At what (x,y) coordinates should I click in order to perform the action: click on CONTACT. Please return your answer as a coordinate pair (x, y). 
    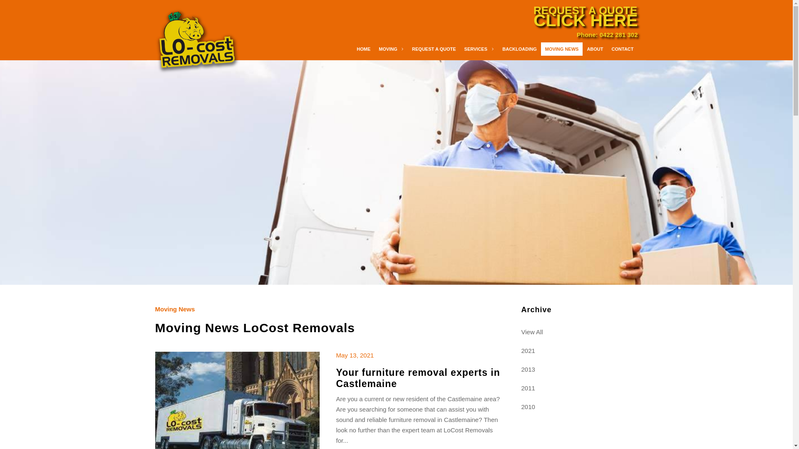
    Looking at the image, I should click on (623, 49).